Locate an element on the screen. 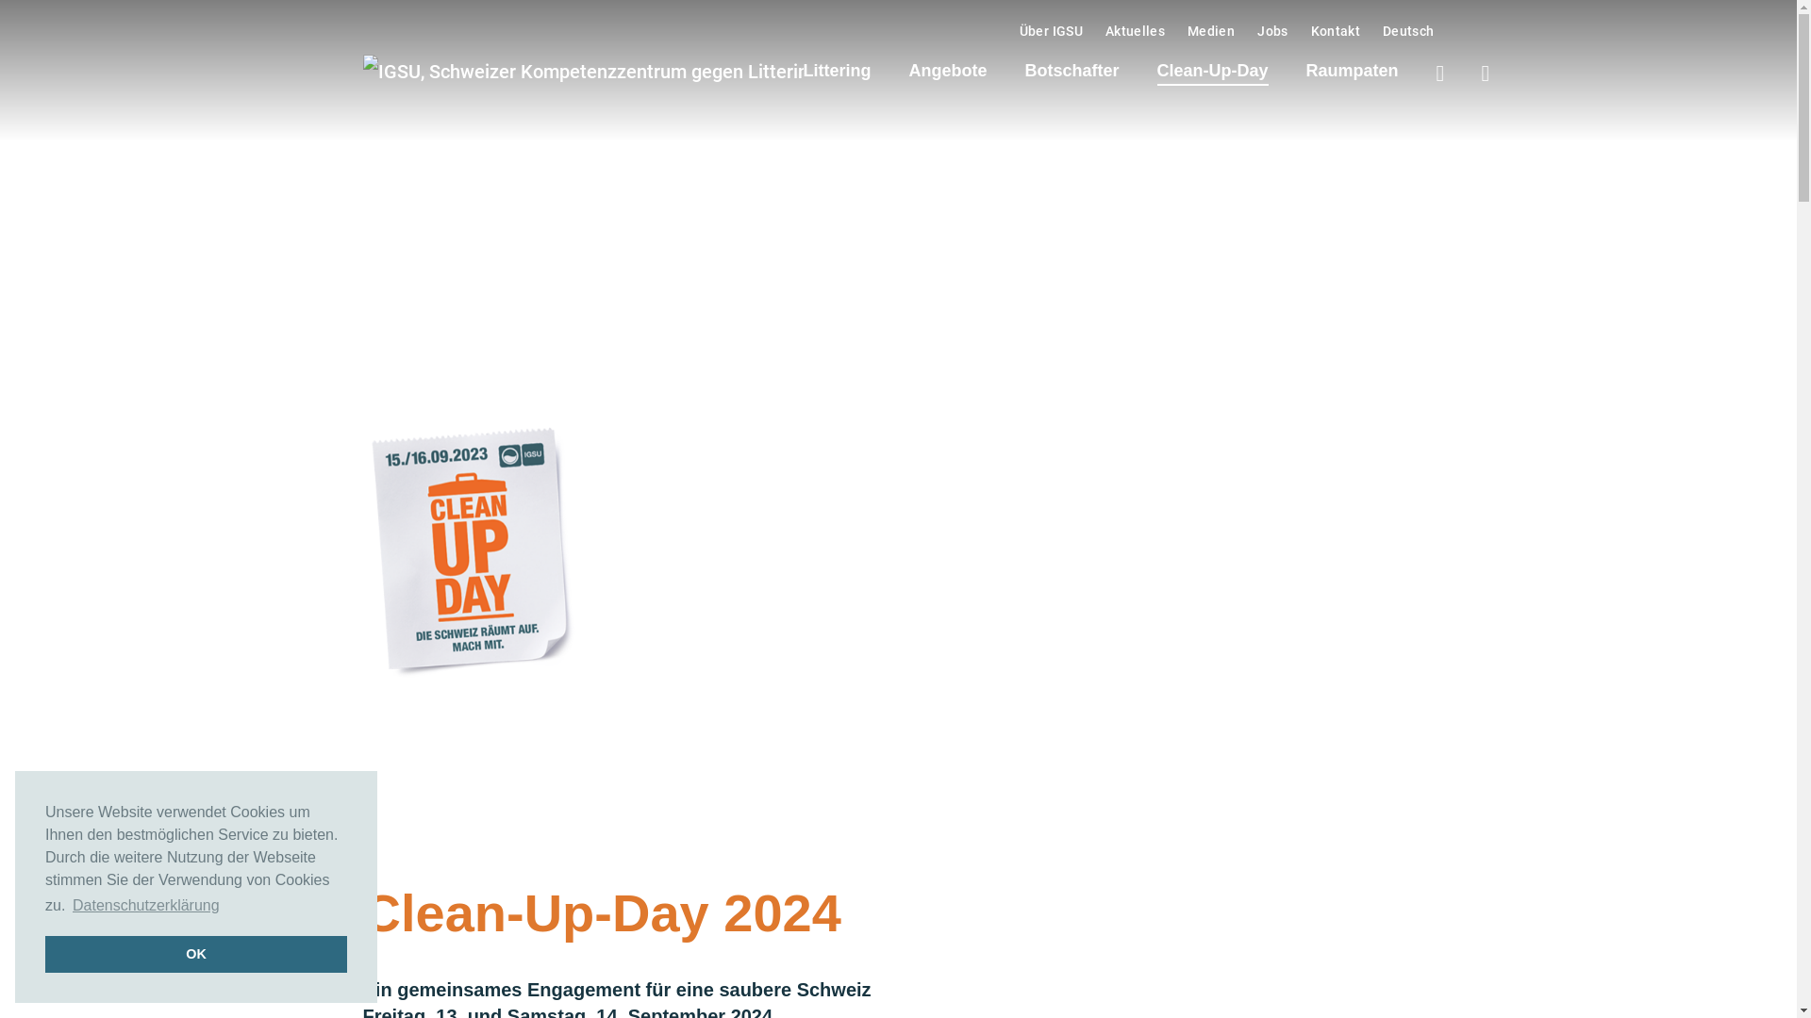 This screenshot has width=1811, height=1018. Deutsch is located at coordinates (1408, 31).